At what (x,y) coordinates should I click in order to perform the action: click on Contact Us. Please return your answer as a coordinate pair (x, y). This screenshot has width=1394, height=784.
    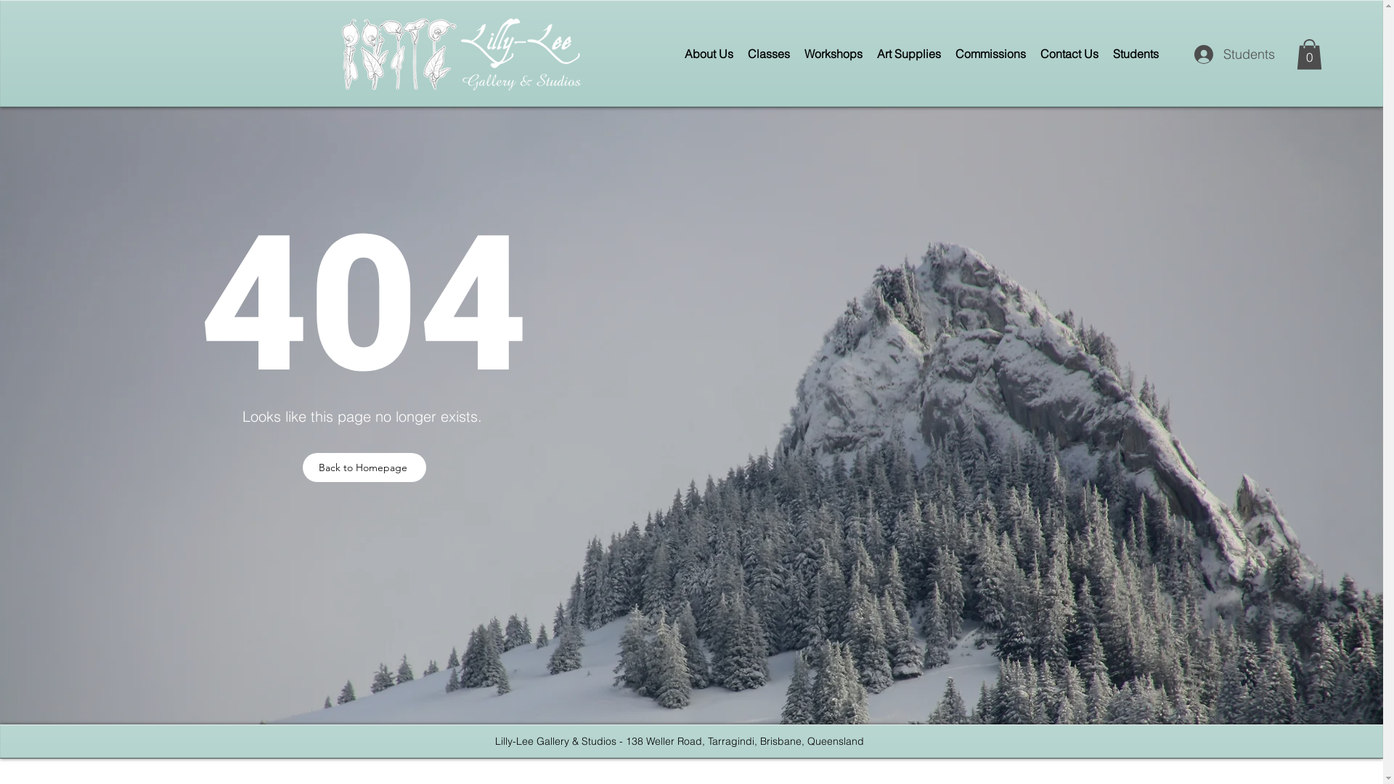
    Looking at the image, I should click on (1069, 54).